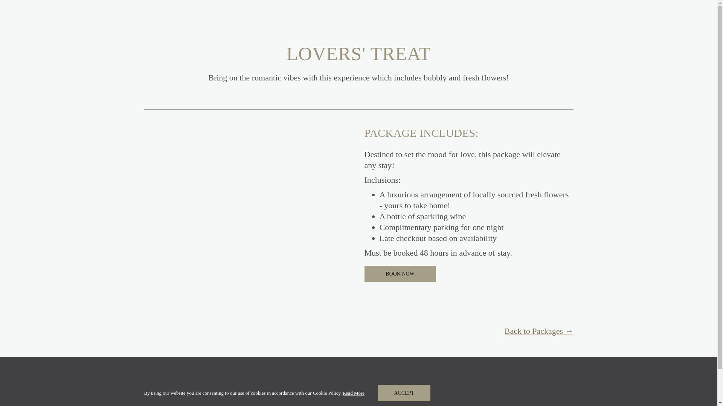 This screenshot has height=406, width=723. What do you see at coordinates (539, 331) in the screenshot?
I see `Back to Packages` at bounding box center [539, 331].